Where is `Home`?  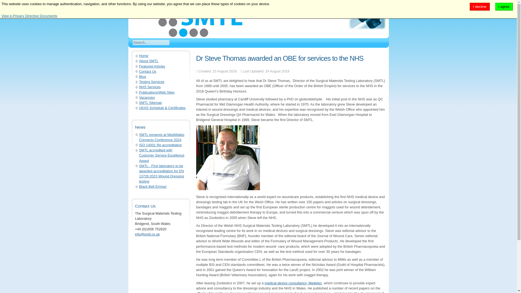 Home is located at coordinates (143, 55).